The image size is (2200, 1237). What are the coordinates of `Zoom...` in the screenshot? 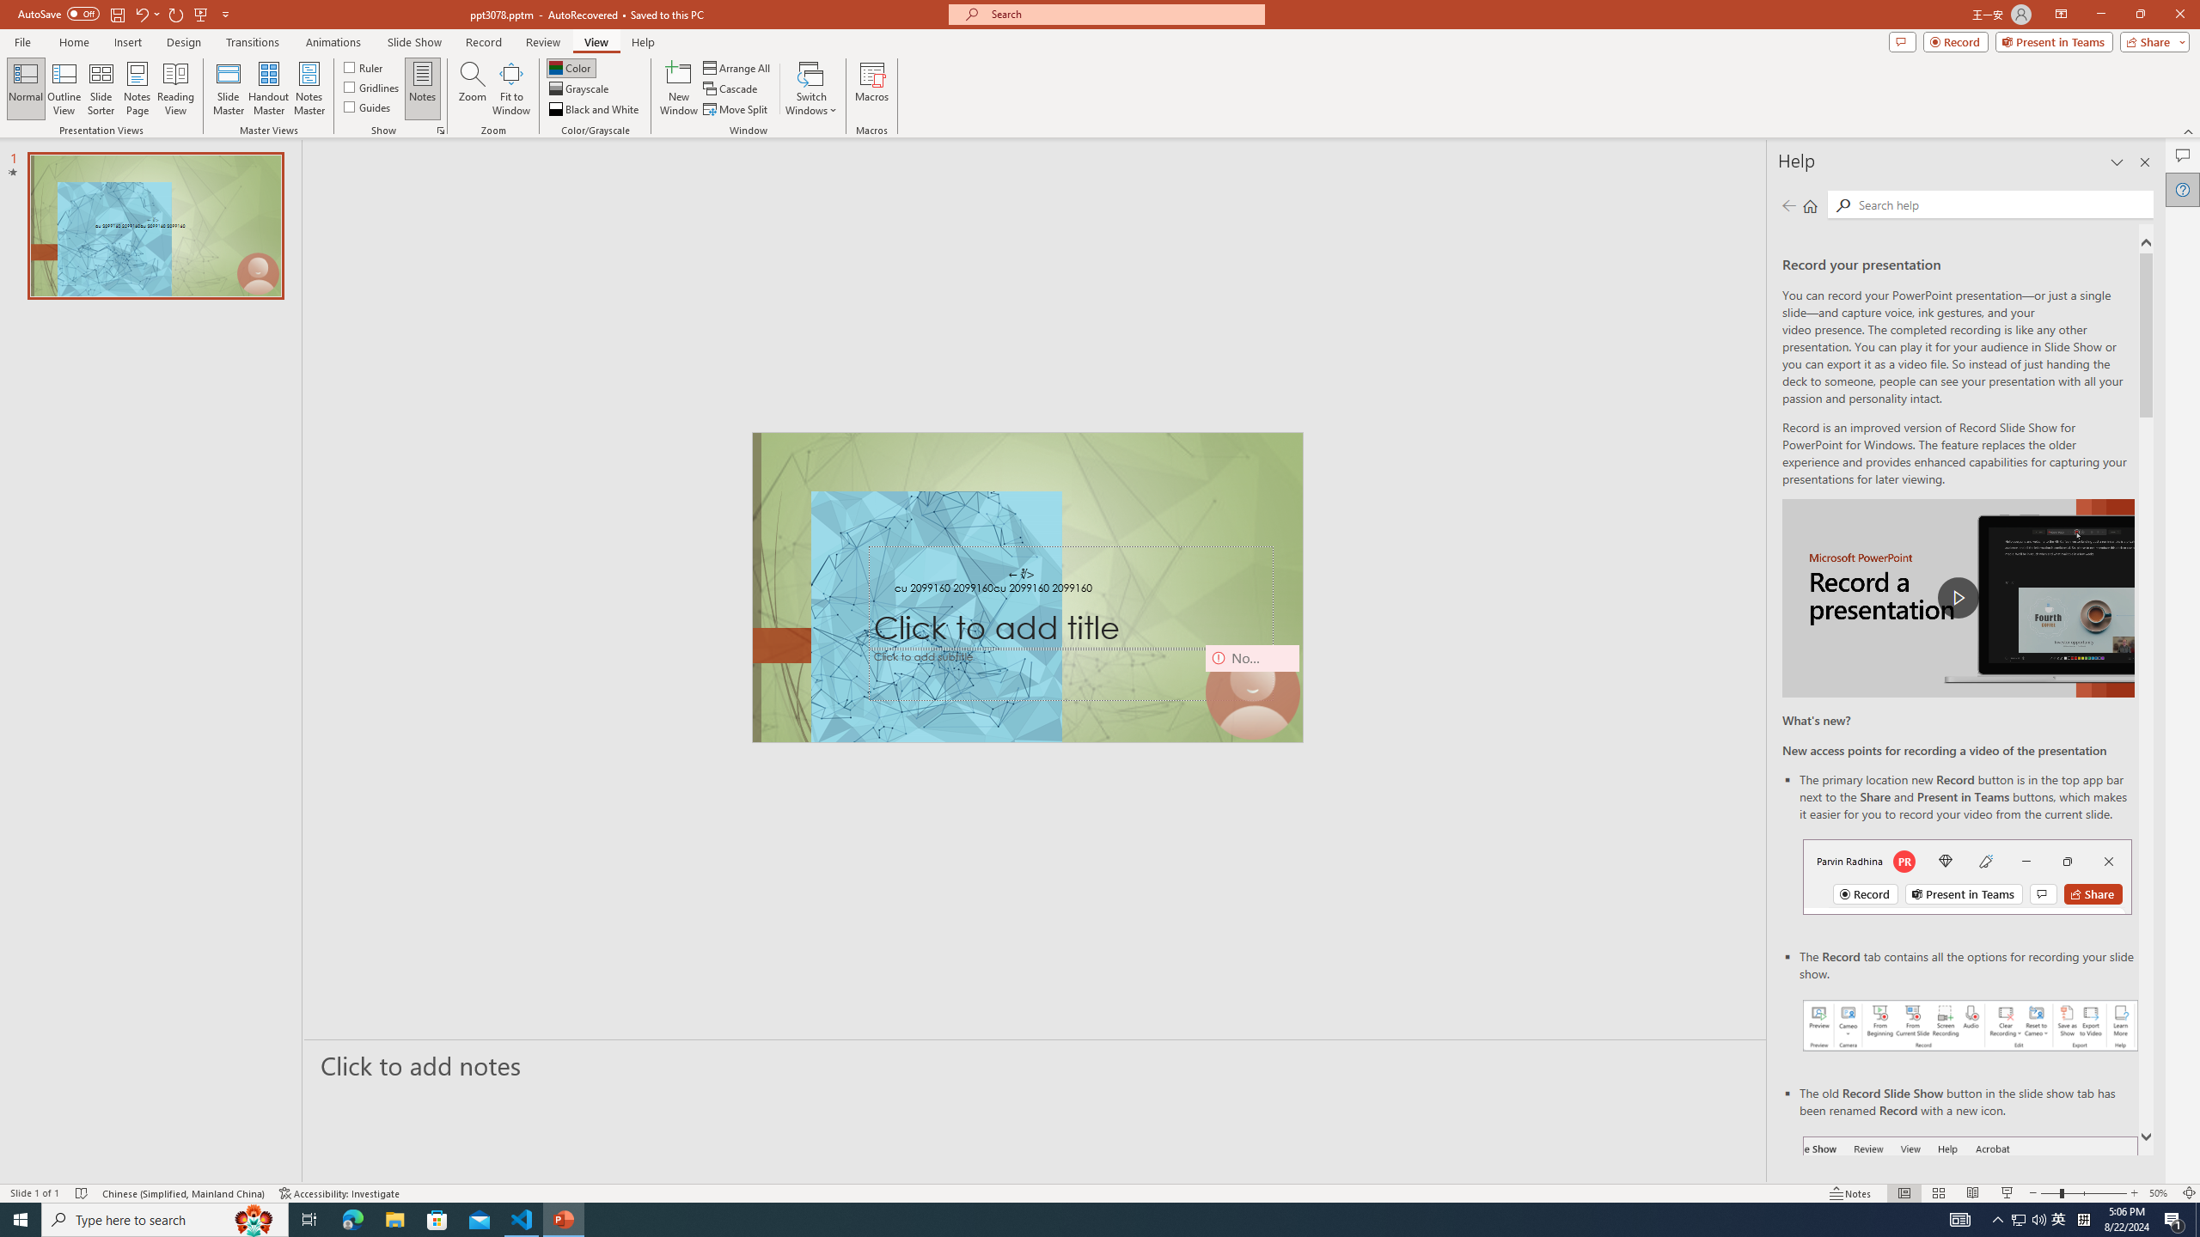 It's located at (473, 88).